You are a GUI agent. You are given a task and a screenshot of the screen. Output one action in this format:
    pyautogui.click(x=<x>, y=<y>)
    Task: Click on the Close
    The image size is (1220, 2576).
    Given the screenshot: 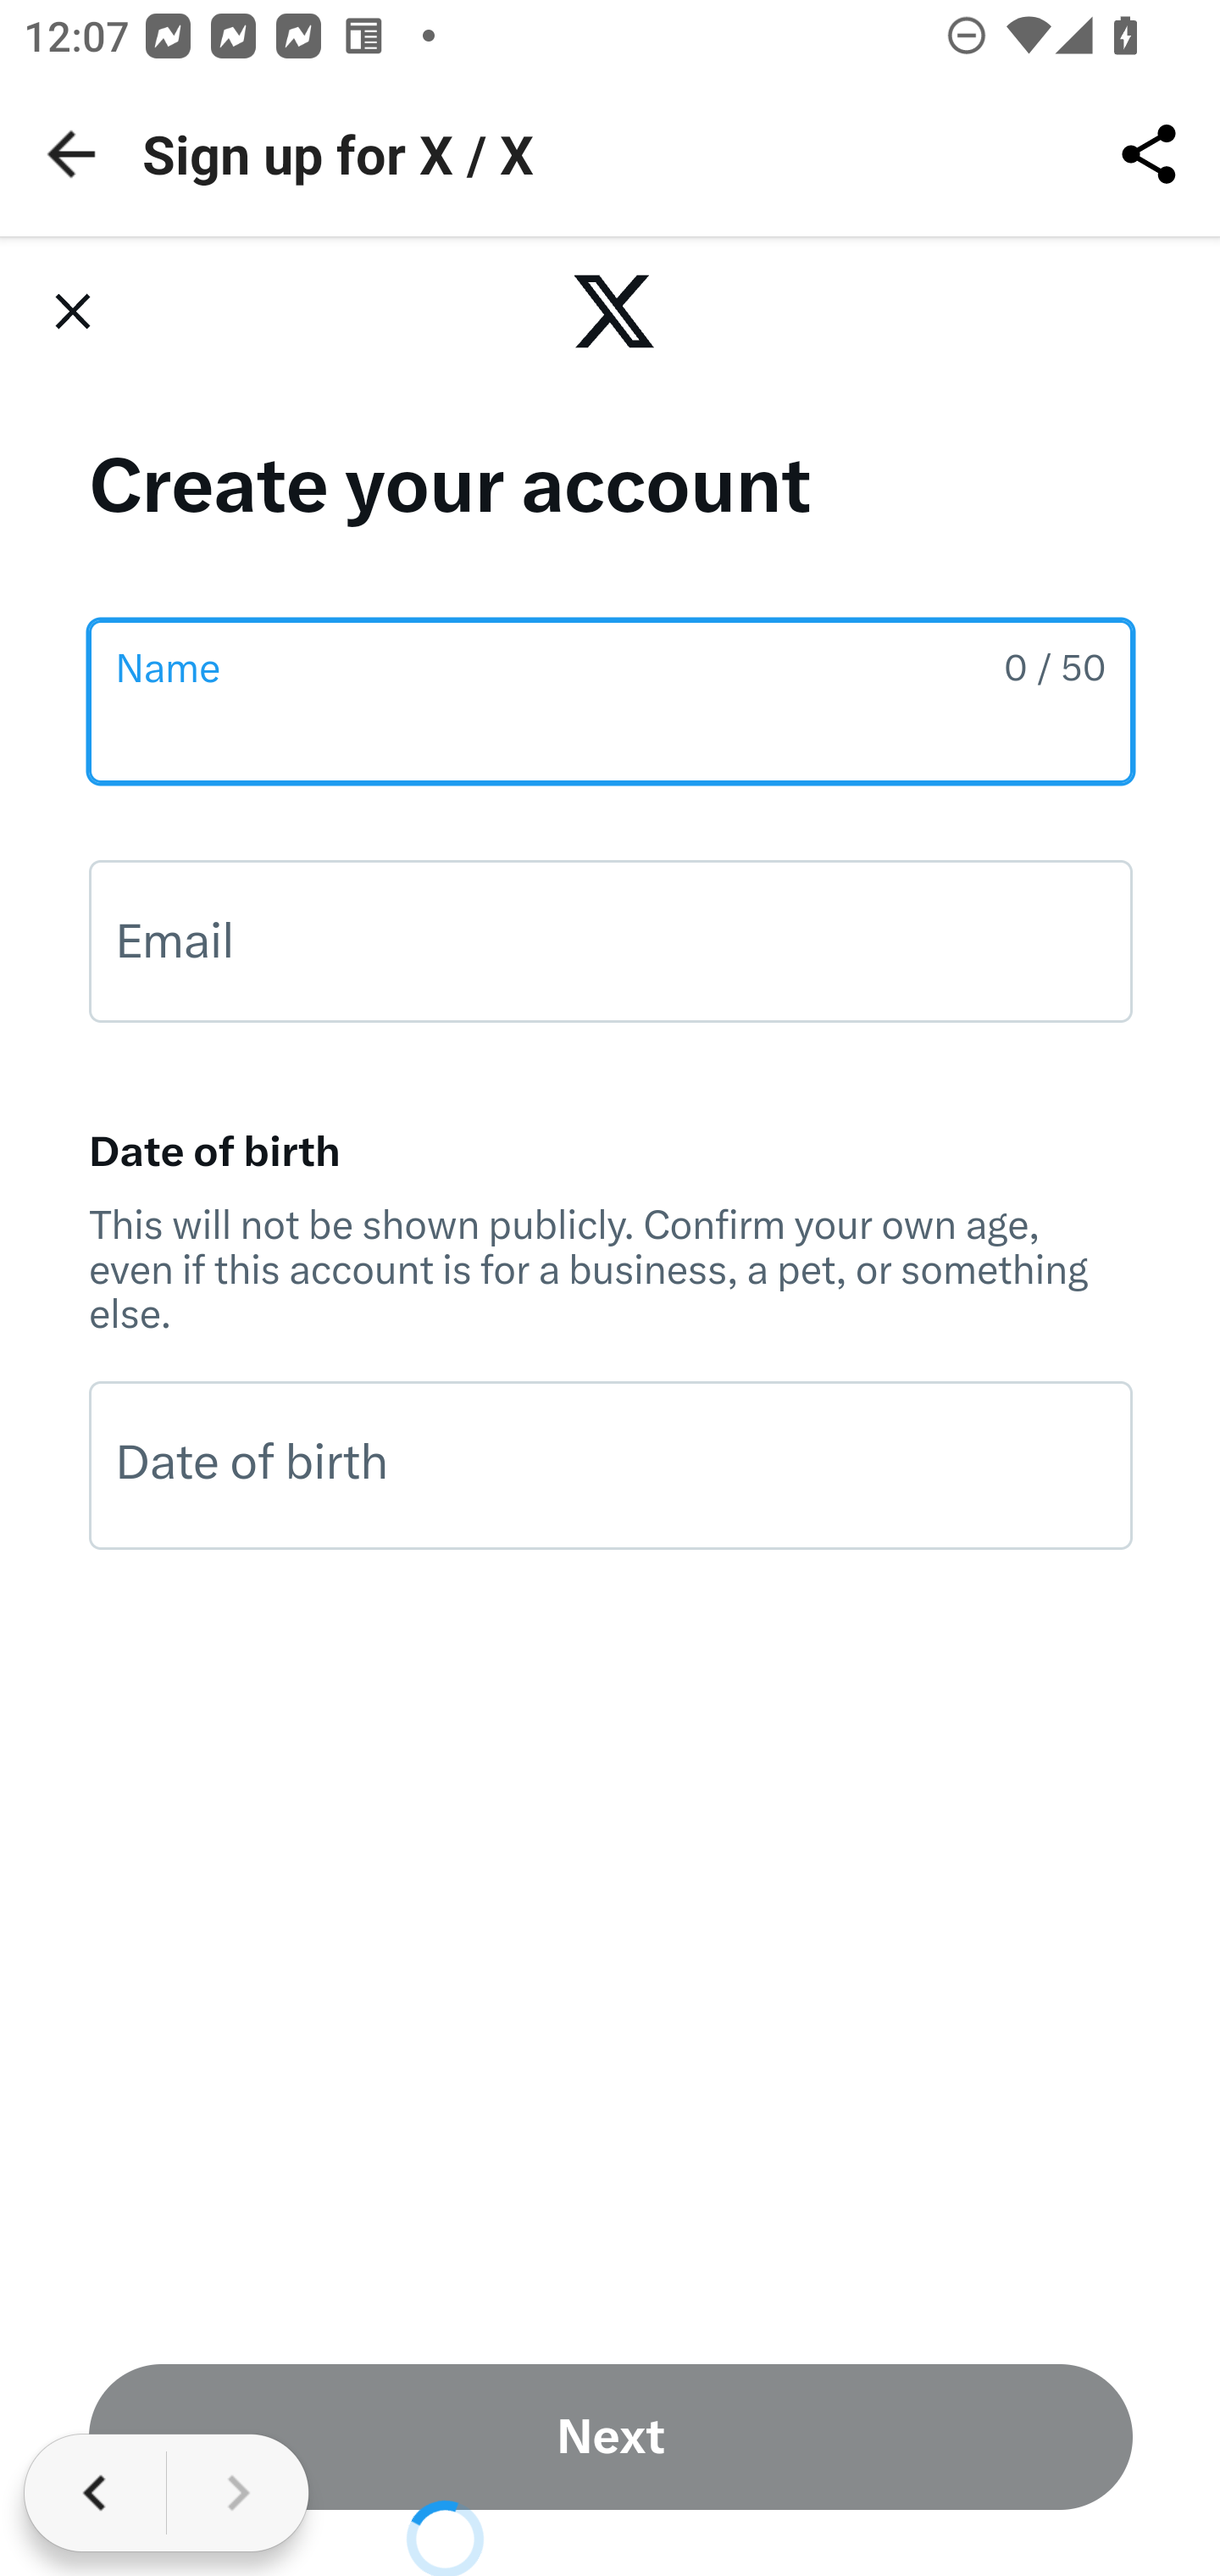 What is the action you would take?
    pyautogui.click(x=72, y=310)
    